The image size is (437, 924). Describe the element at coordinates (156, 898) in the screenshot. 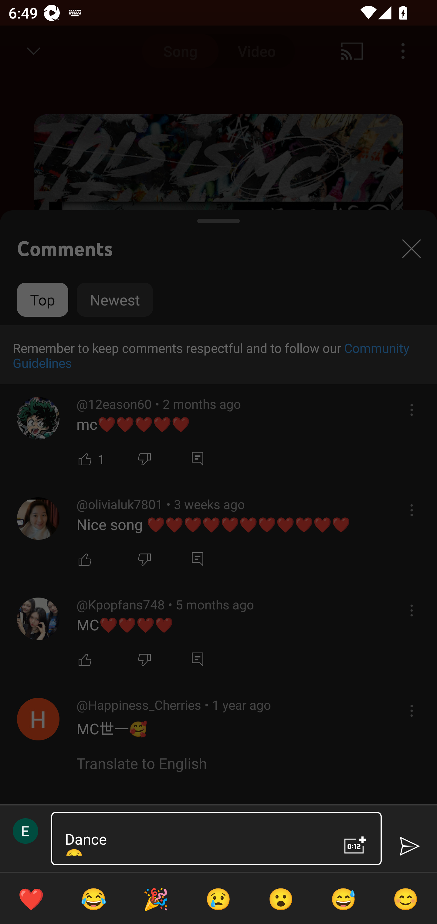

I see `🎉` at that location.